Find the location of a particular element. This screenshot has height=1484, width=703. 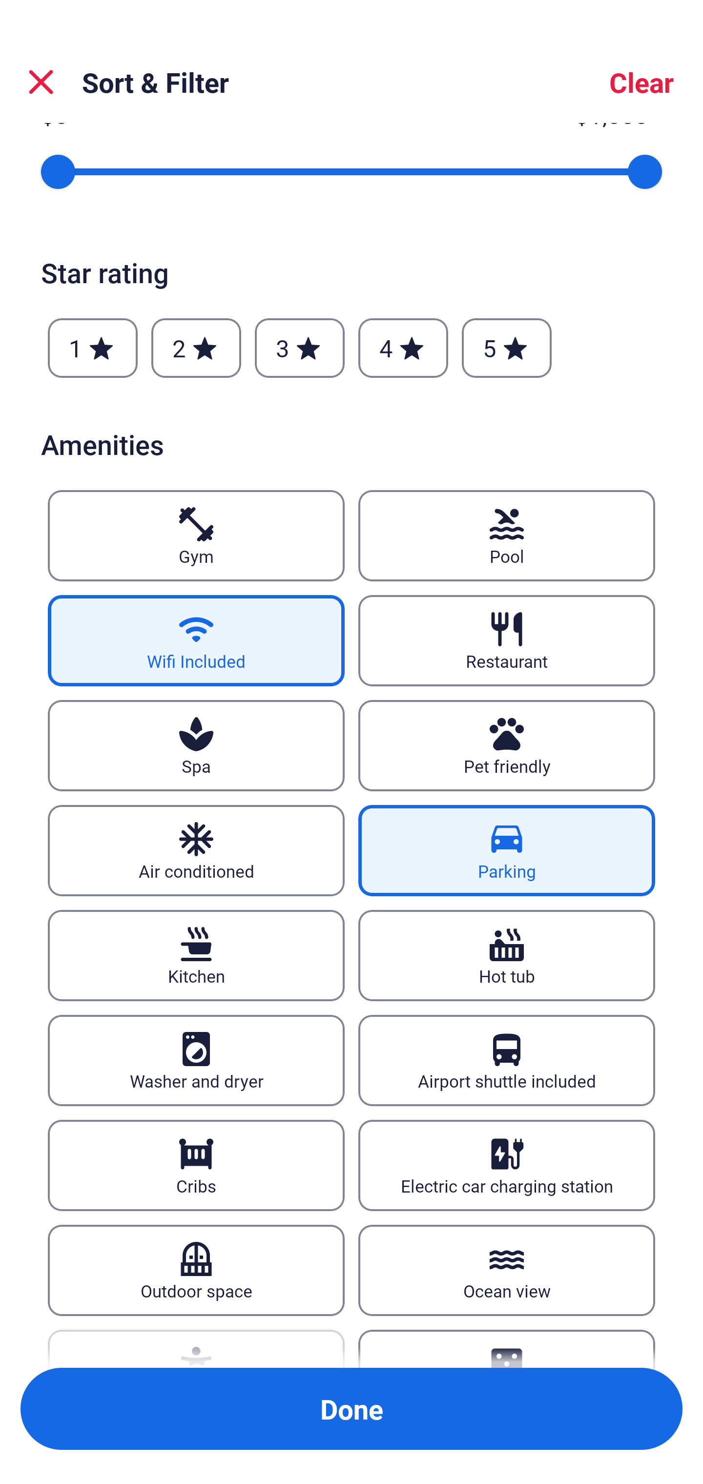

3 is located at coordinates (299, 348).